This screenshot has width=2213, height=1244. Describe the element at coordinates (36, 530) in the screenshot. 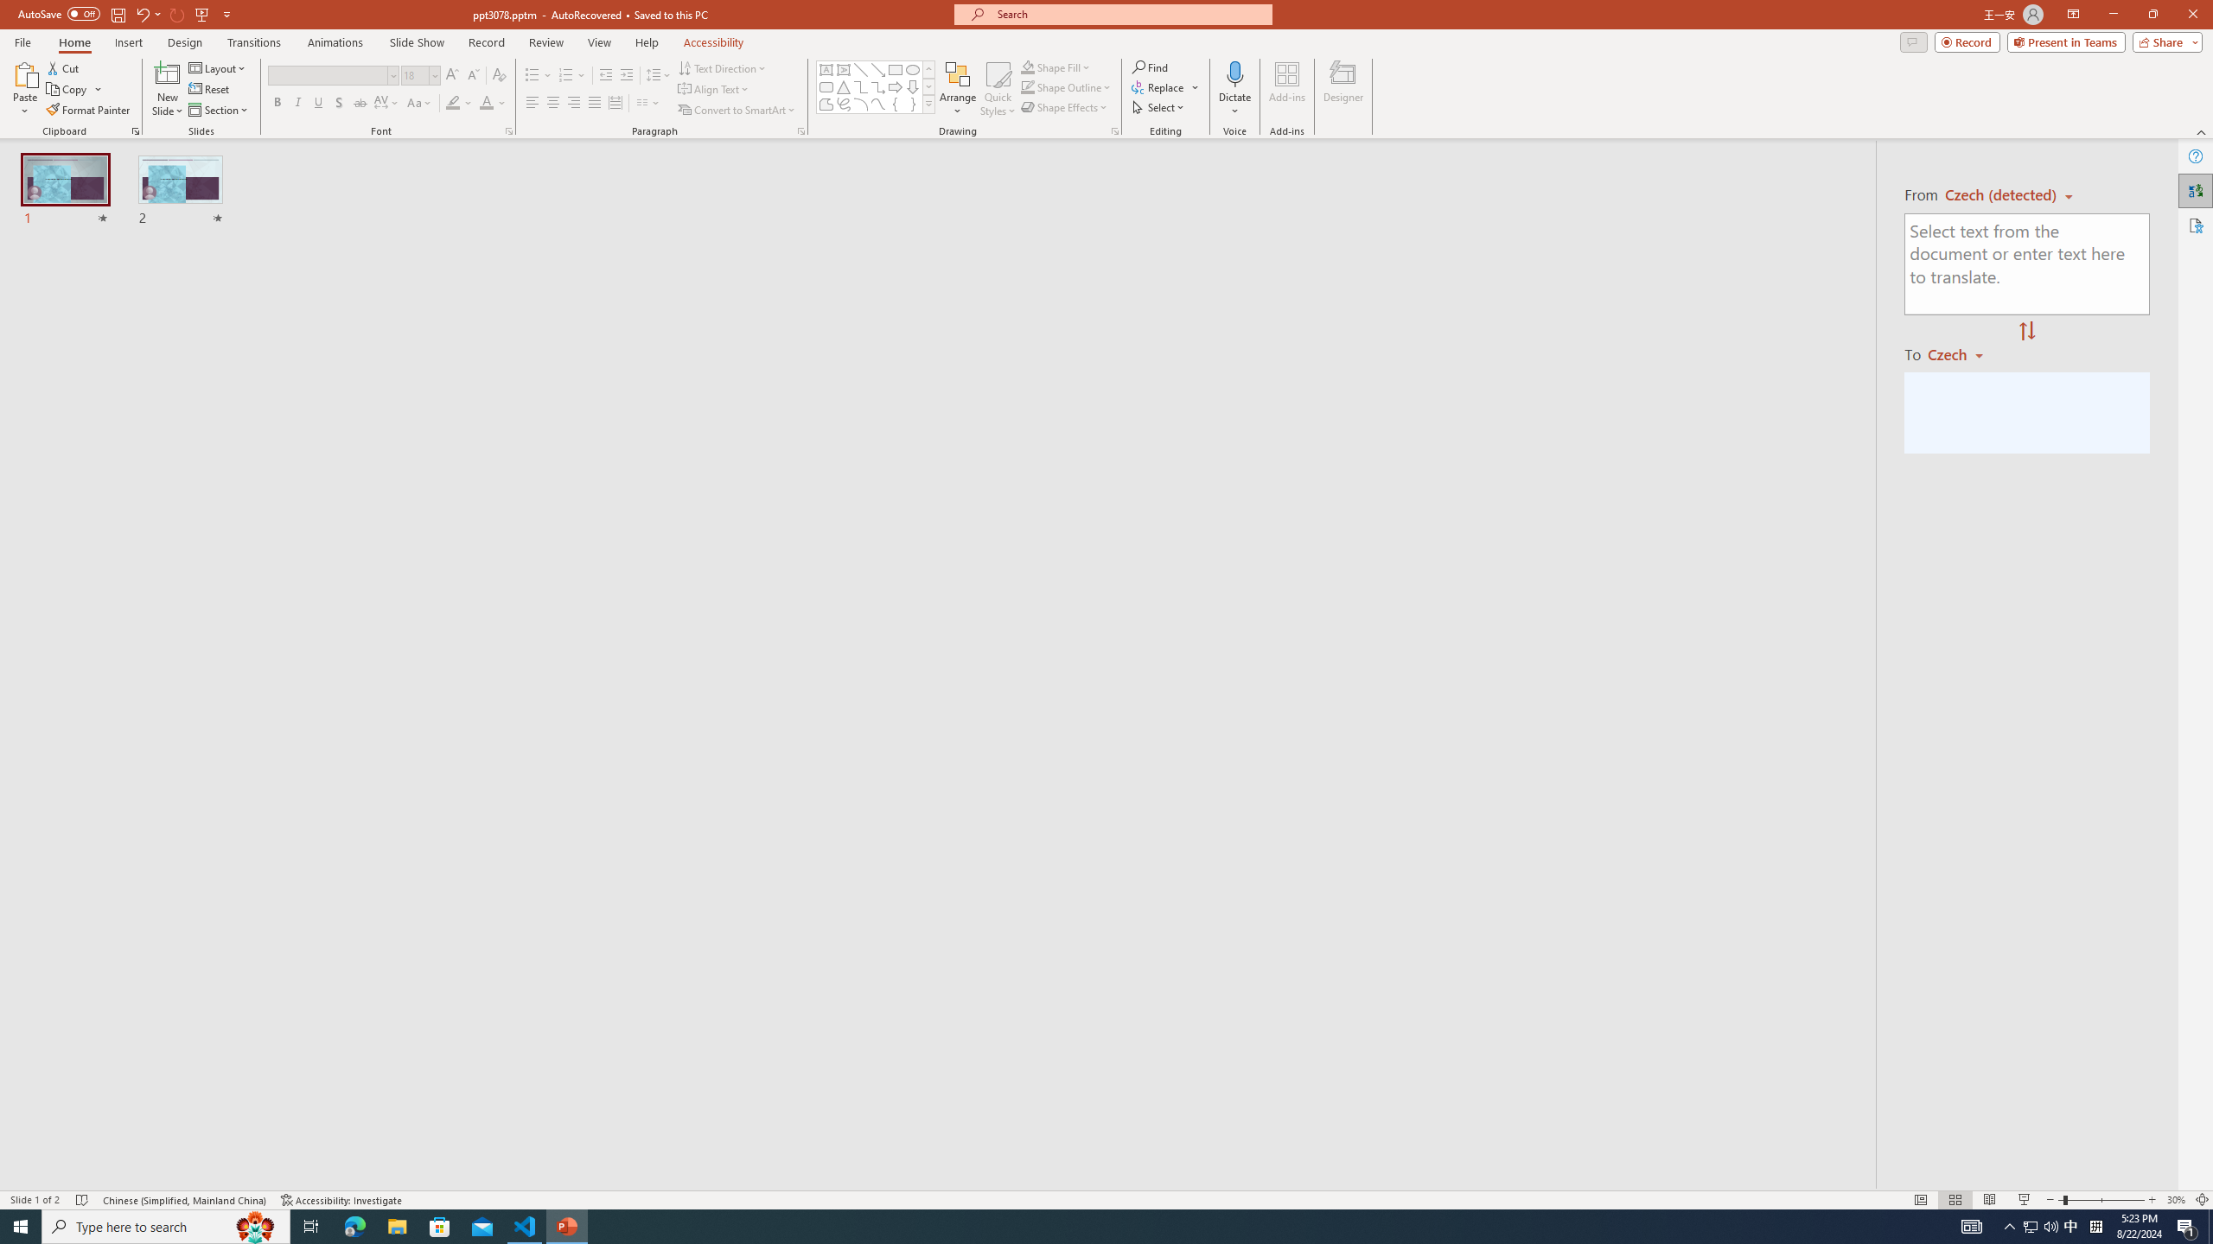

I see `Microsoft security help and learning` at that location.